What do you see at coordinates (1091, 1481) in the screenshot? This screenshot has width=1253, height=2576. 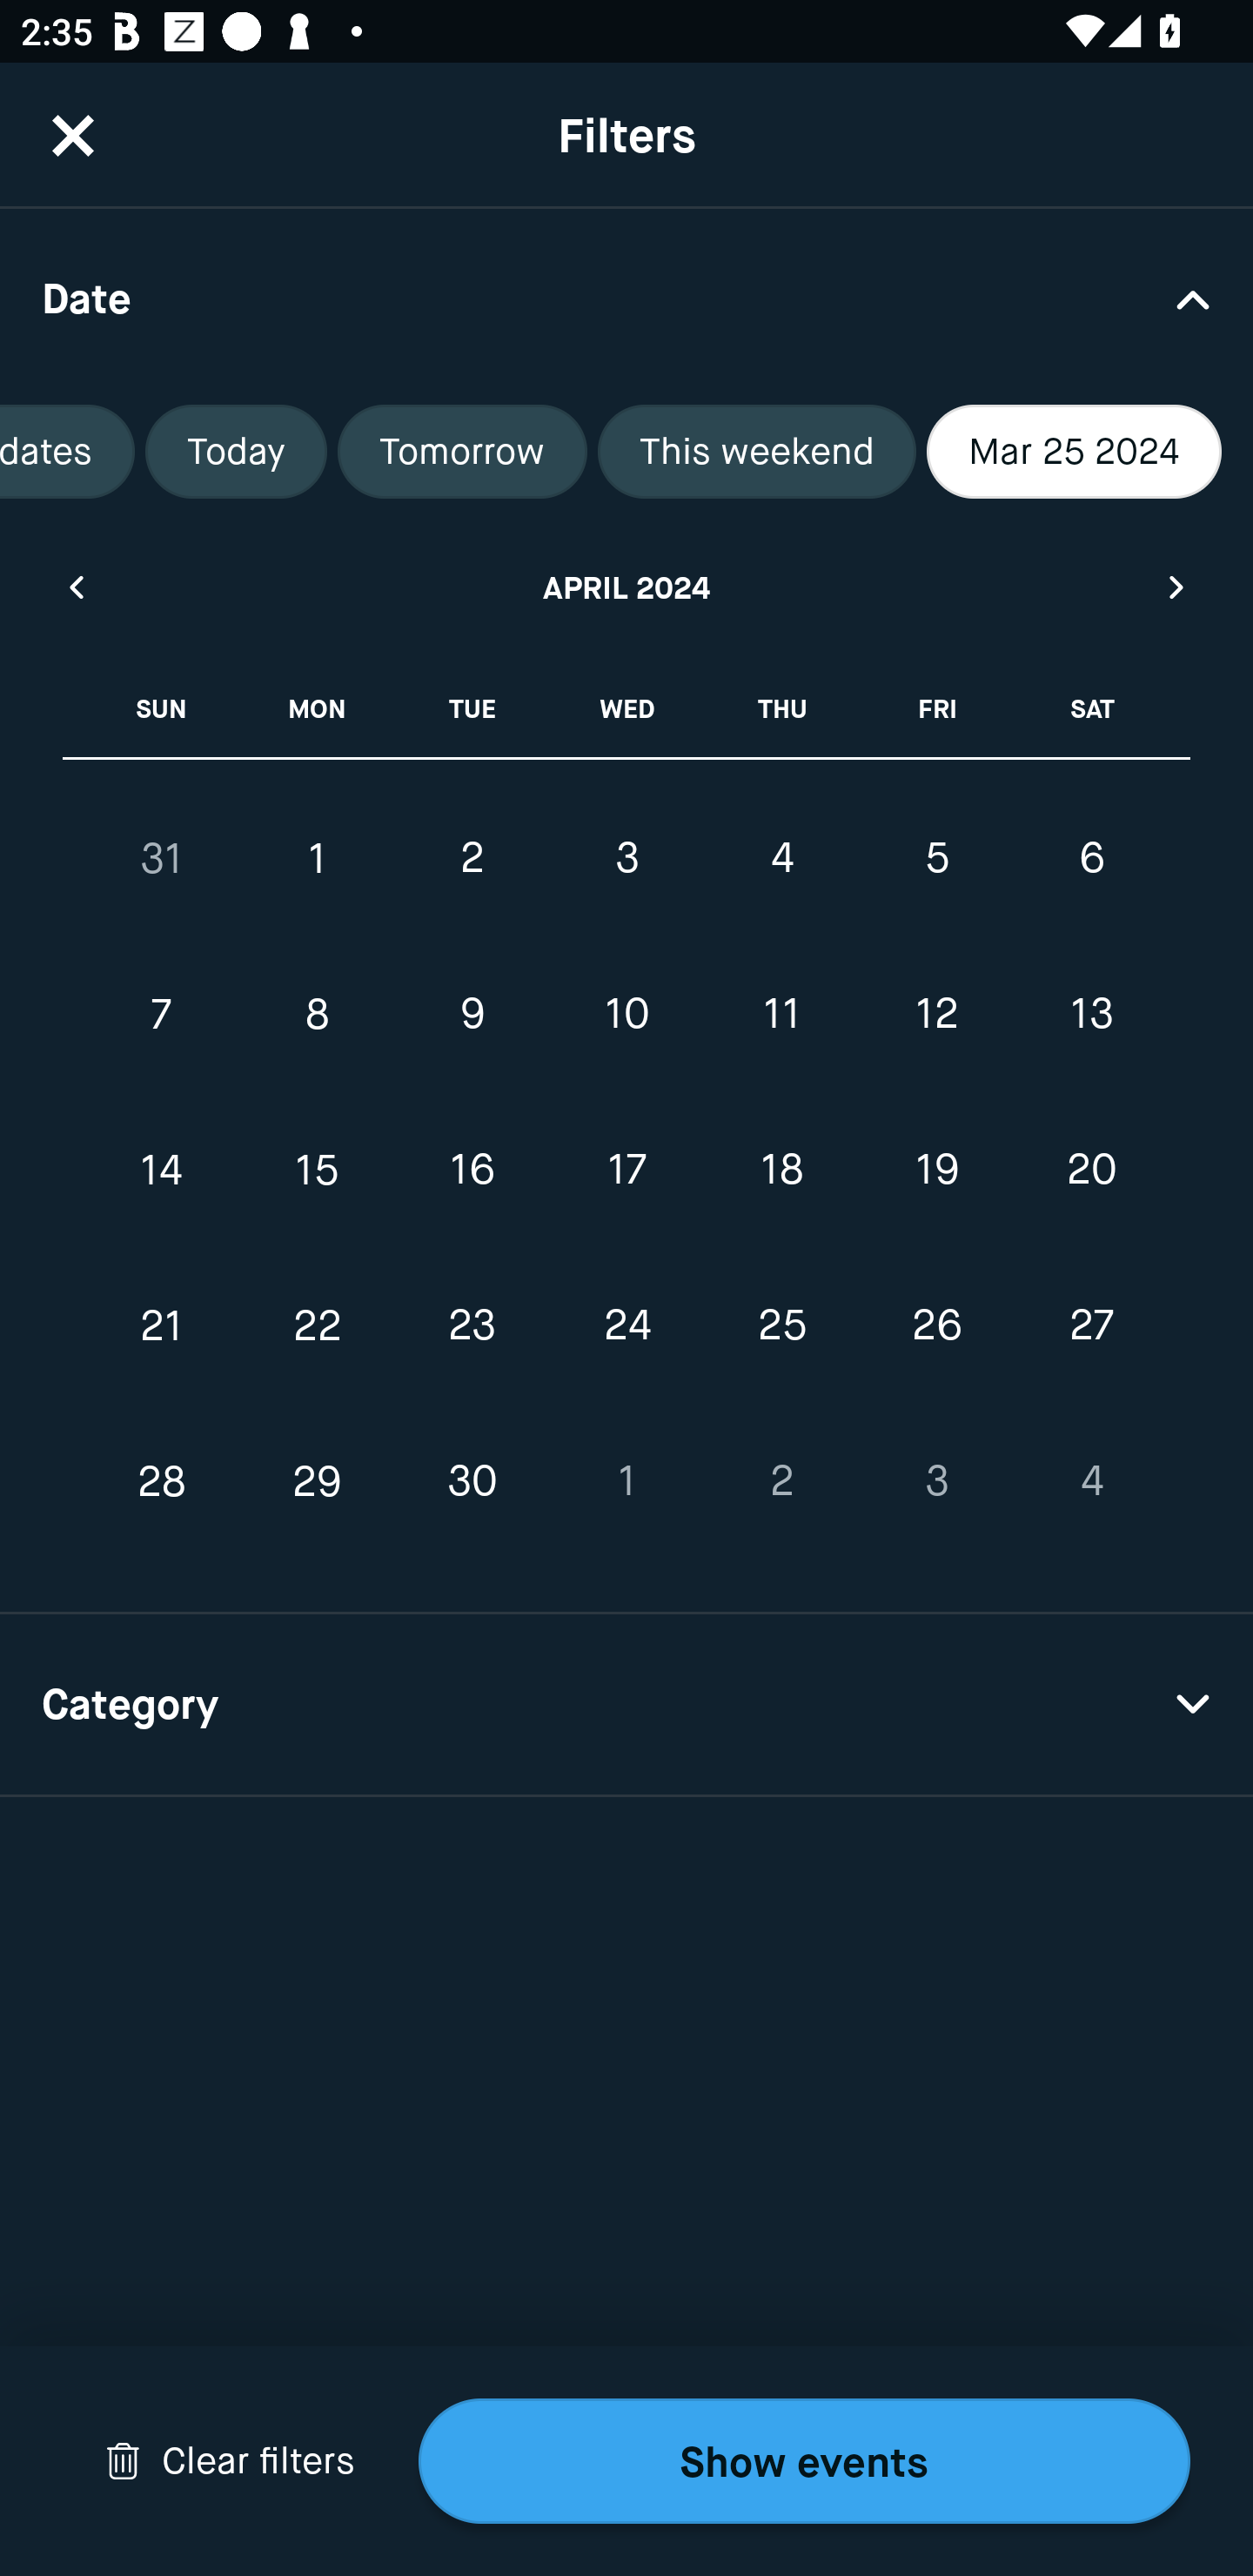 I see `4` at bounding box center [1091, 1481].